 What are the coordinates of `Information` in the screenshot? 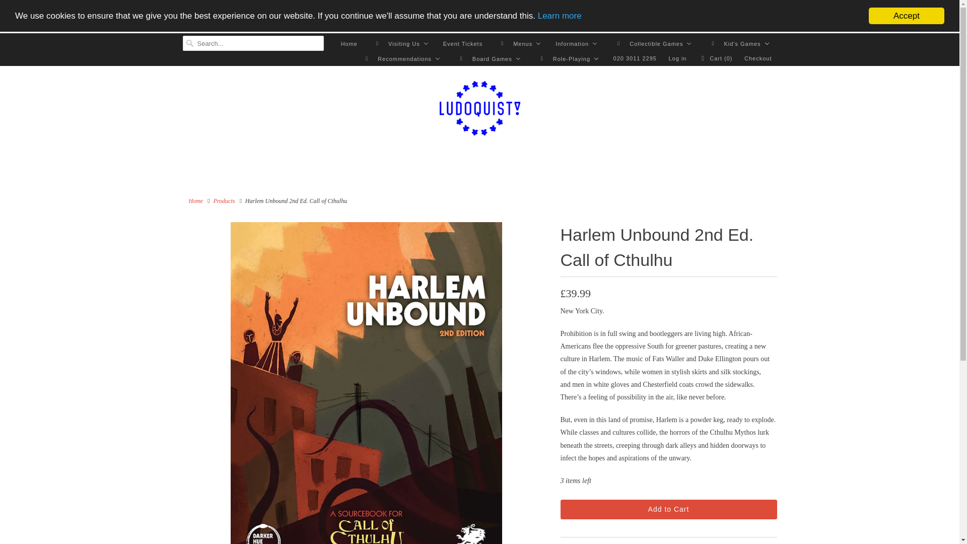 It's located at (576, 43).